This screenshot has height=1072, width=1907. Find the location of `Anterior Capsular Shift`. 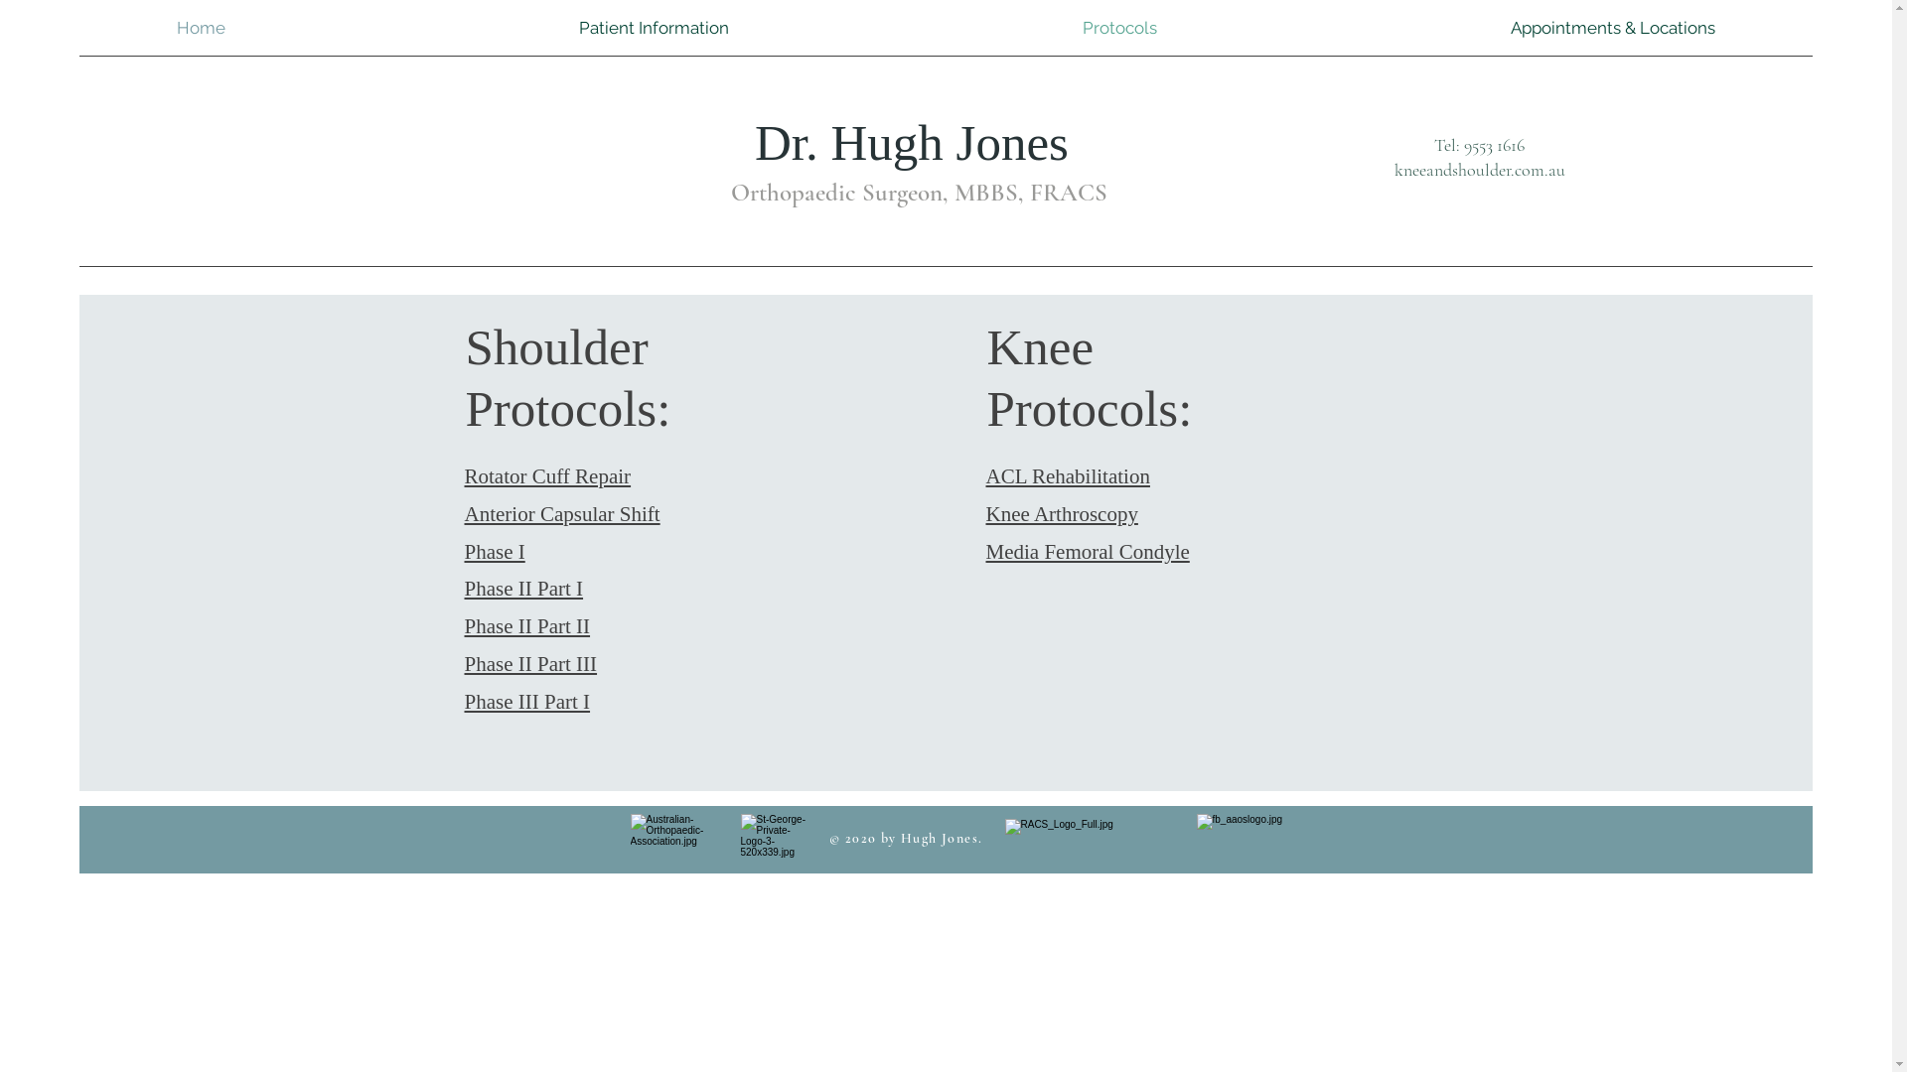

Anterior Capsular Shift is located at coordinates (562, 514).